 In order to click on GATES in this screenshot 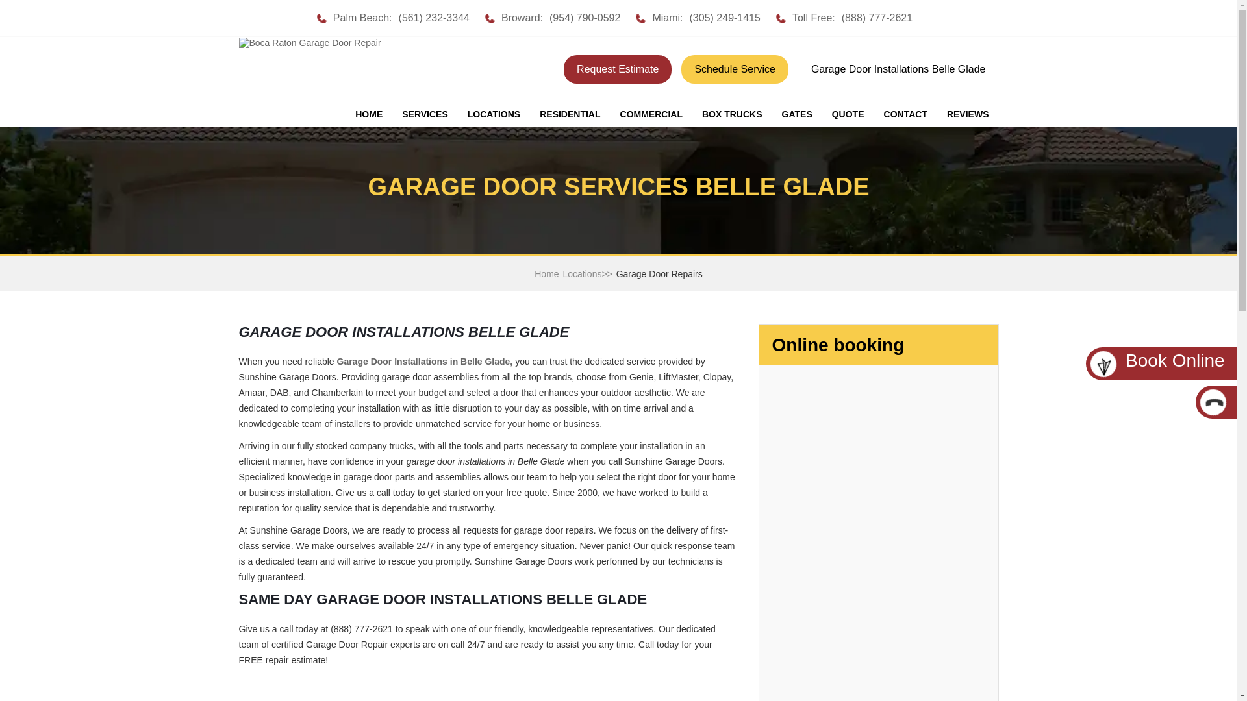, I will do `click(797, 114)`.